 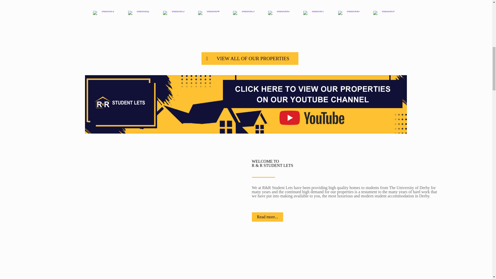 I want to click on VIEW ALL OF OUR PROPERTIES, so click(x=250, y=58).